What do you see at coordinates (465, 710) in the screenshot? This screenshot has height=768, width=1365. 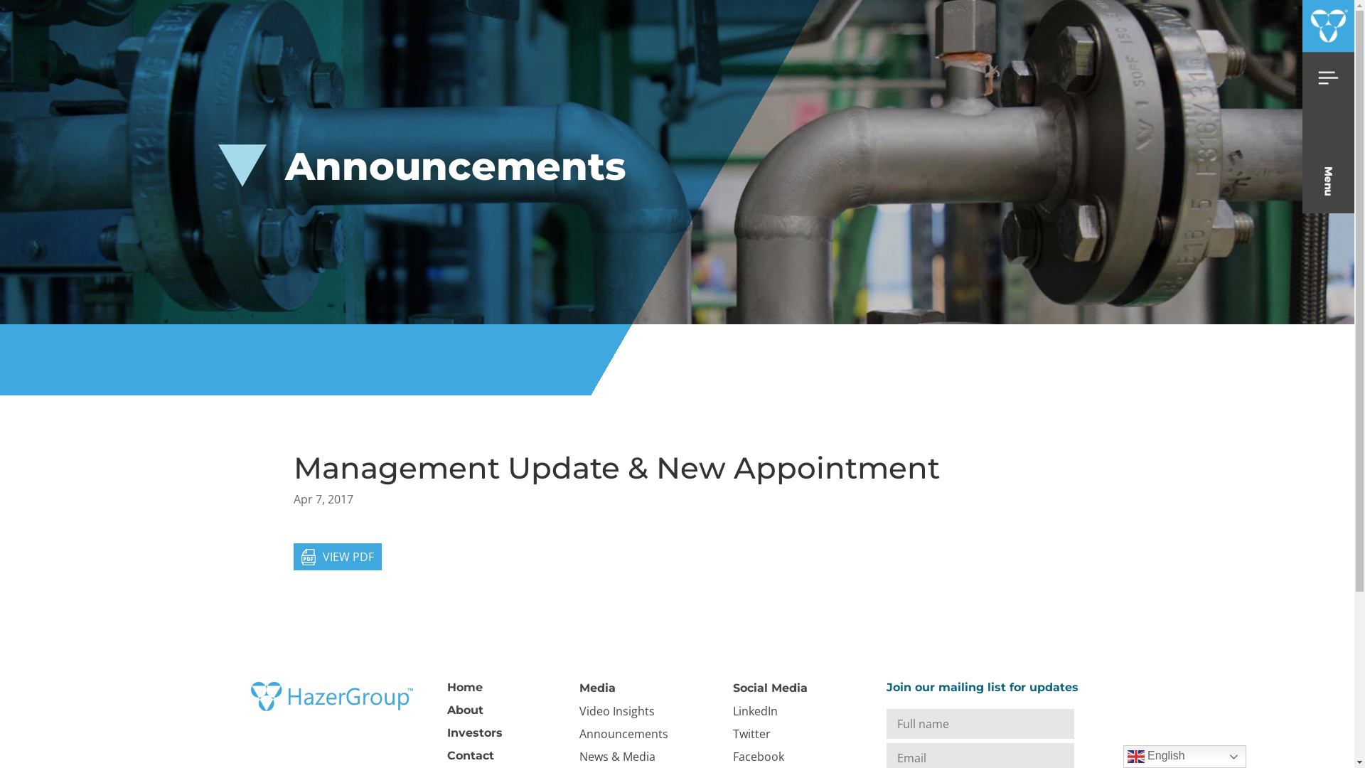 I see `About` at bounding box center [465, 710].